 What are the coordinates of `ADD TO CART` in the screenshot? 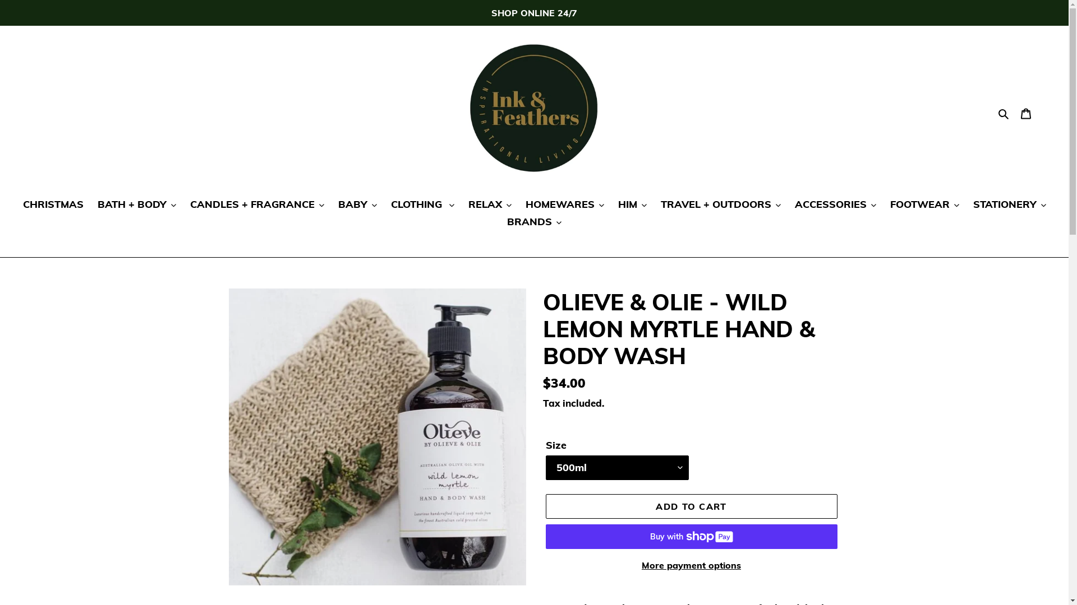 It's located at (691, 506).